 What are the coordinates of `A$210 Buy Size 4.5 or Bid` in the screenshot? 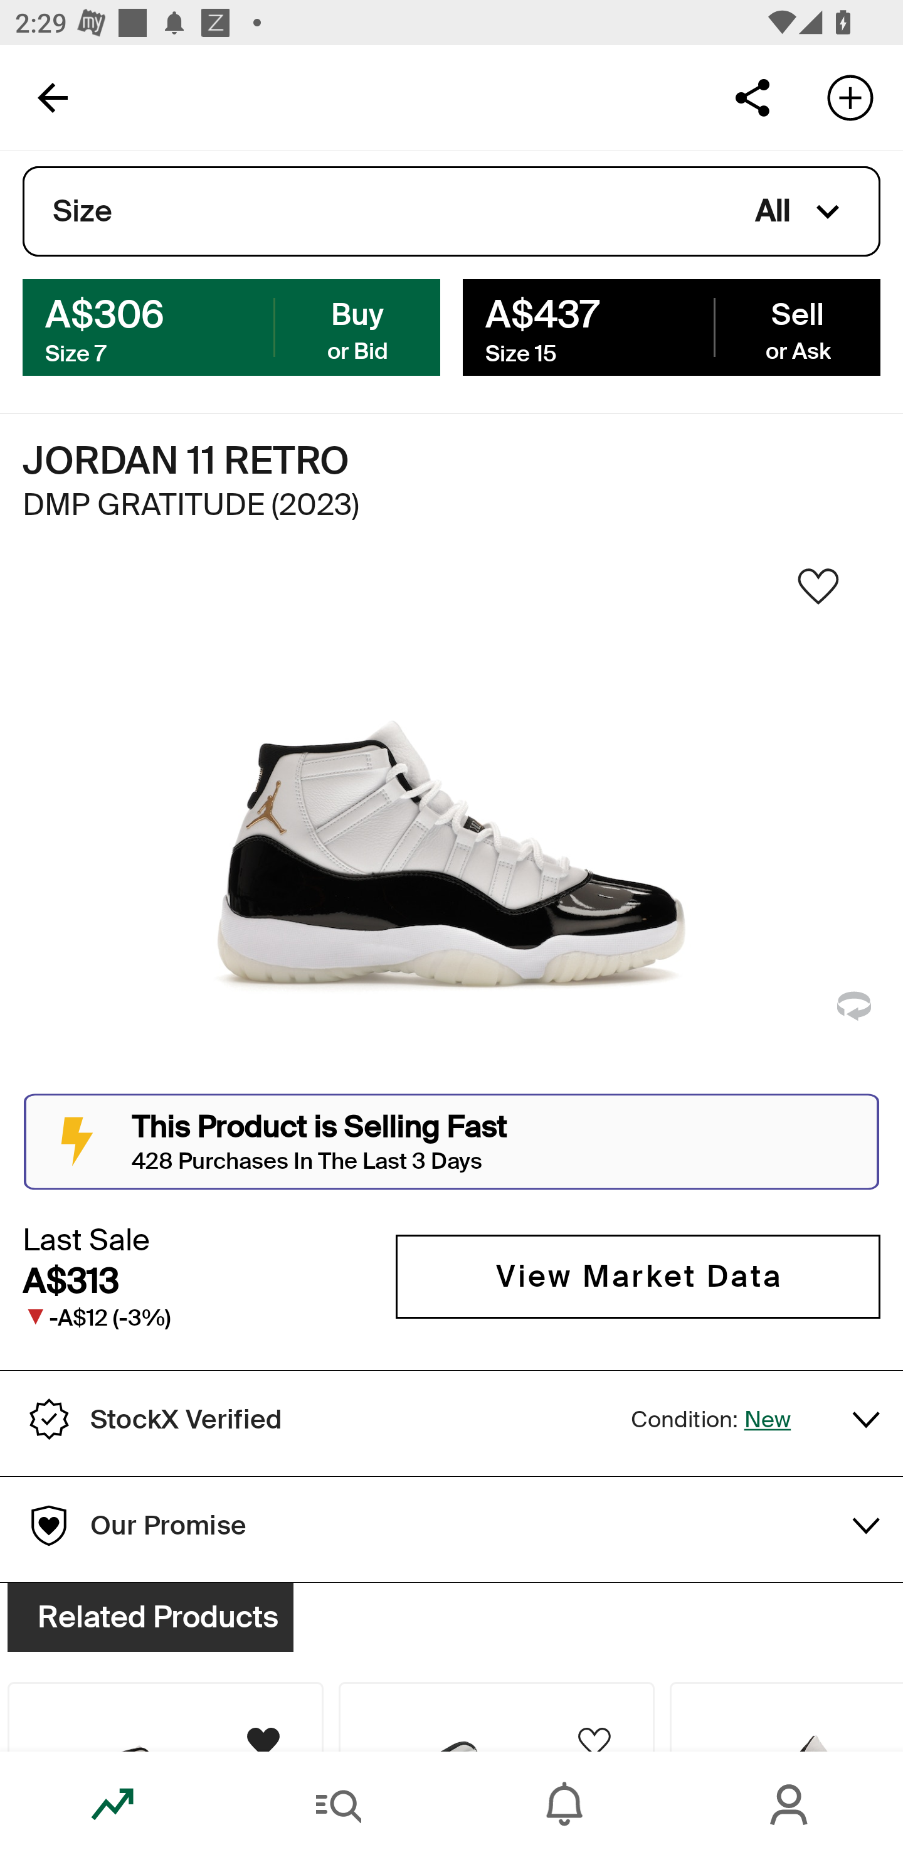 It's located at (231, 326).